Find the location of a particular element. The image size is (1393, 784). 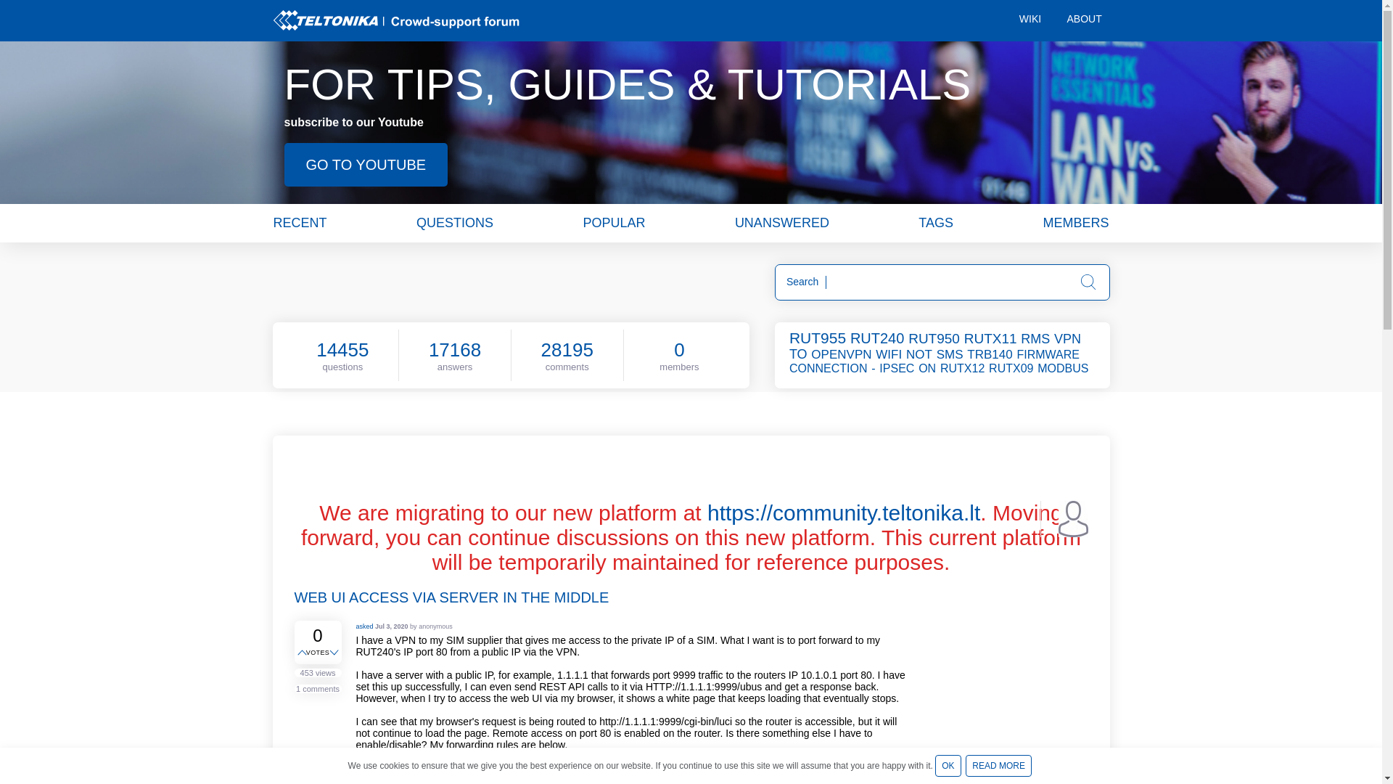

WIFI is located at coordinates (889, 354).